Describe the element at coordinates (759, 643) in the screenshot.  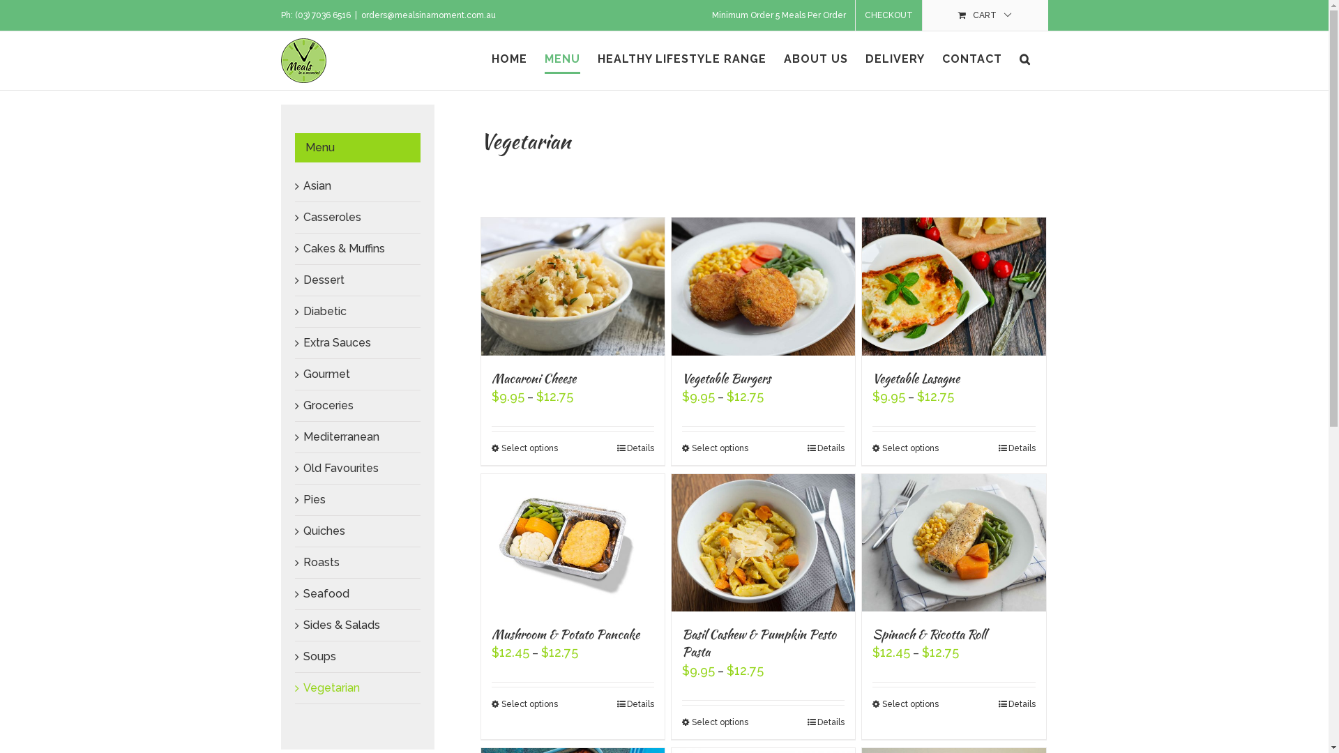
I see `Basil Cashew & Pumpkin Pesto Pasta` at that location.